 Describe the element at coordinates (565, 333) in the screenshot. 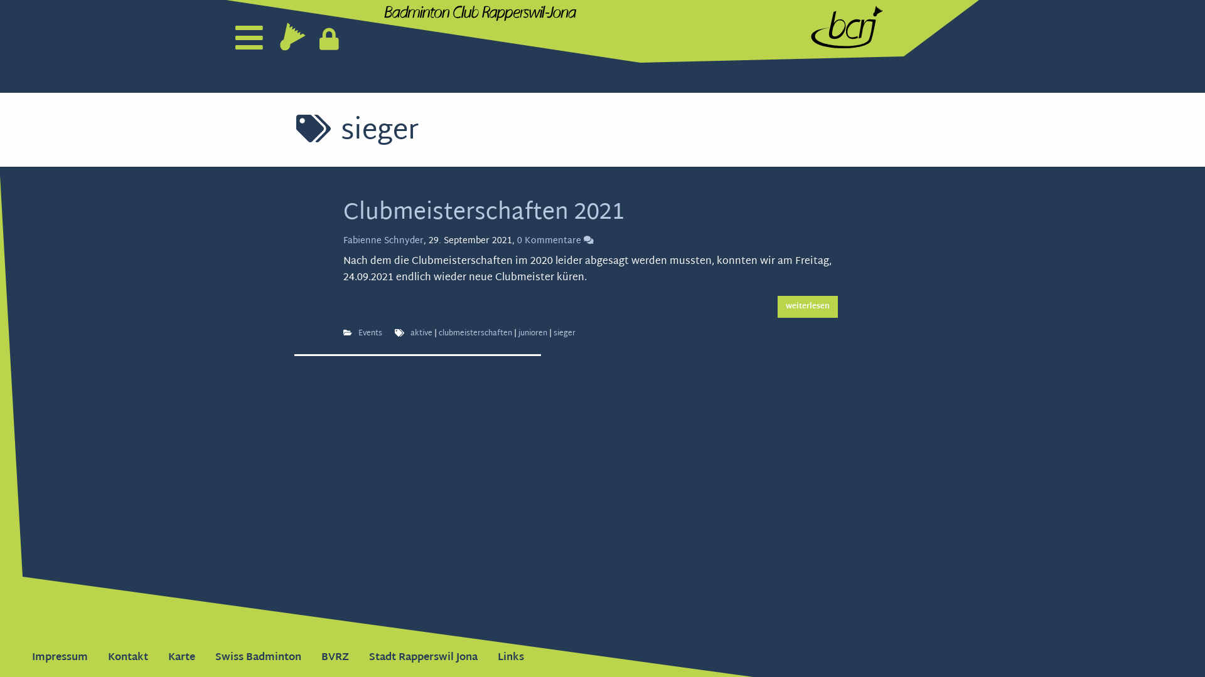

I see `sieger` at that location.